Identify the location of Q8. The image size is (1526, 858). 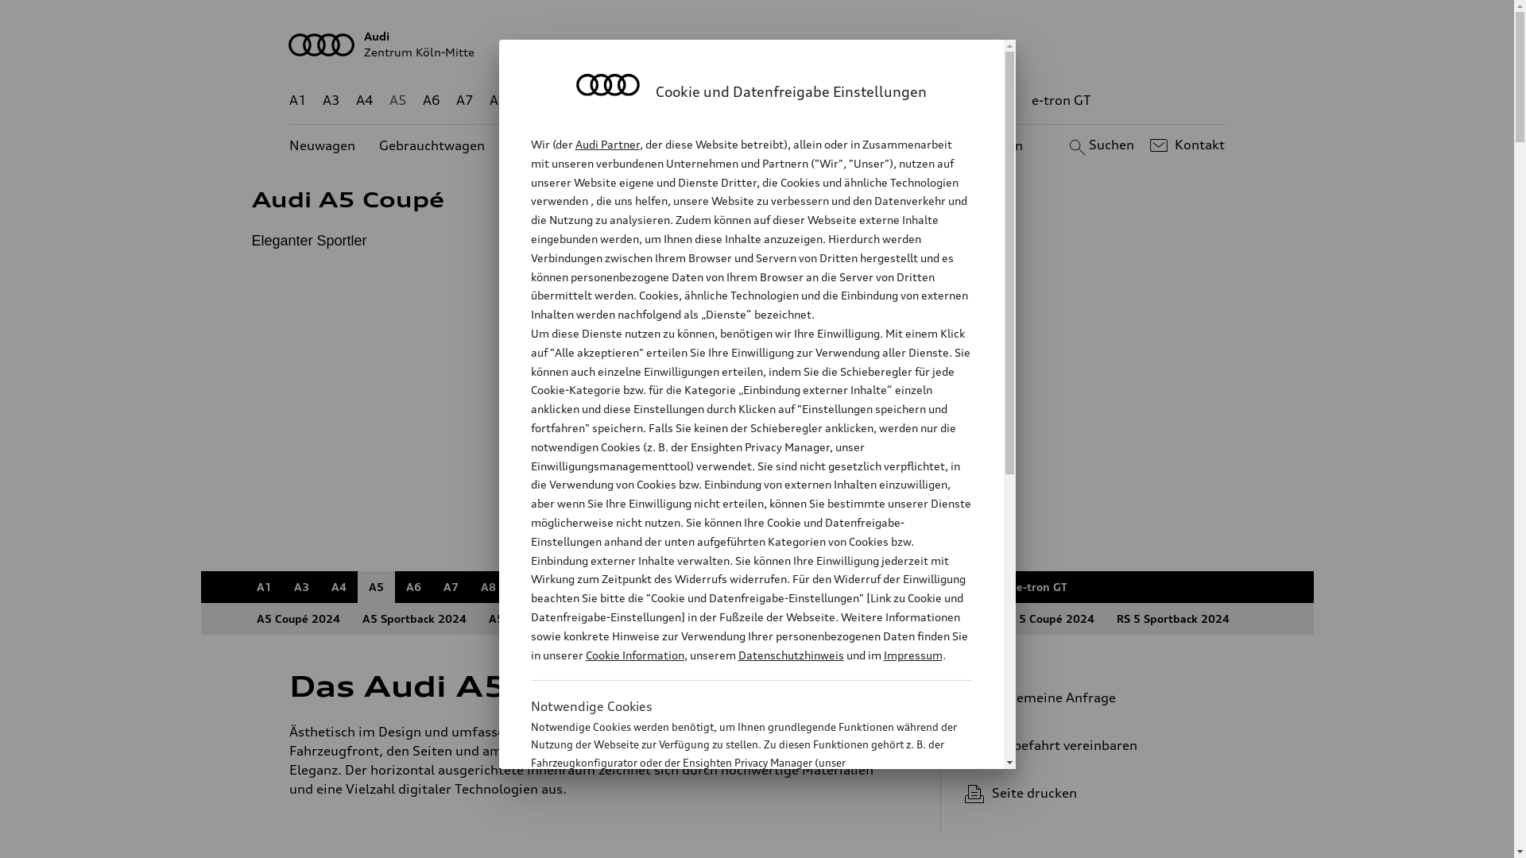
(748, 586).